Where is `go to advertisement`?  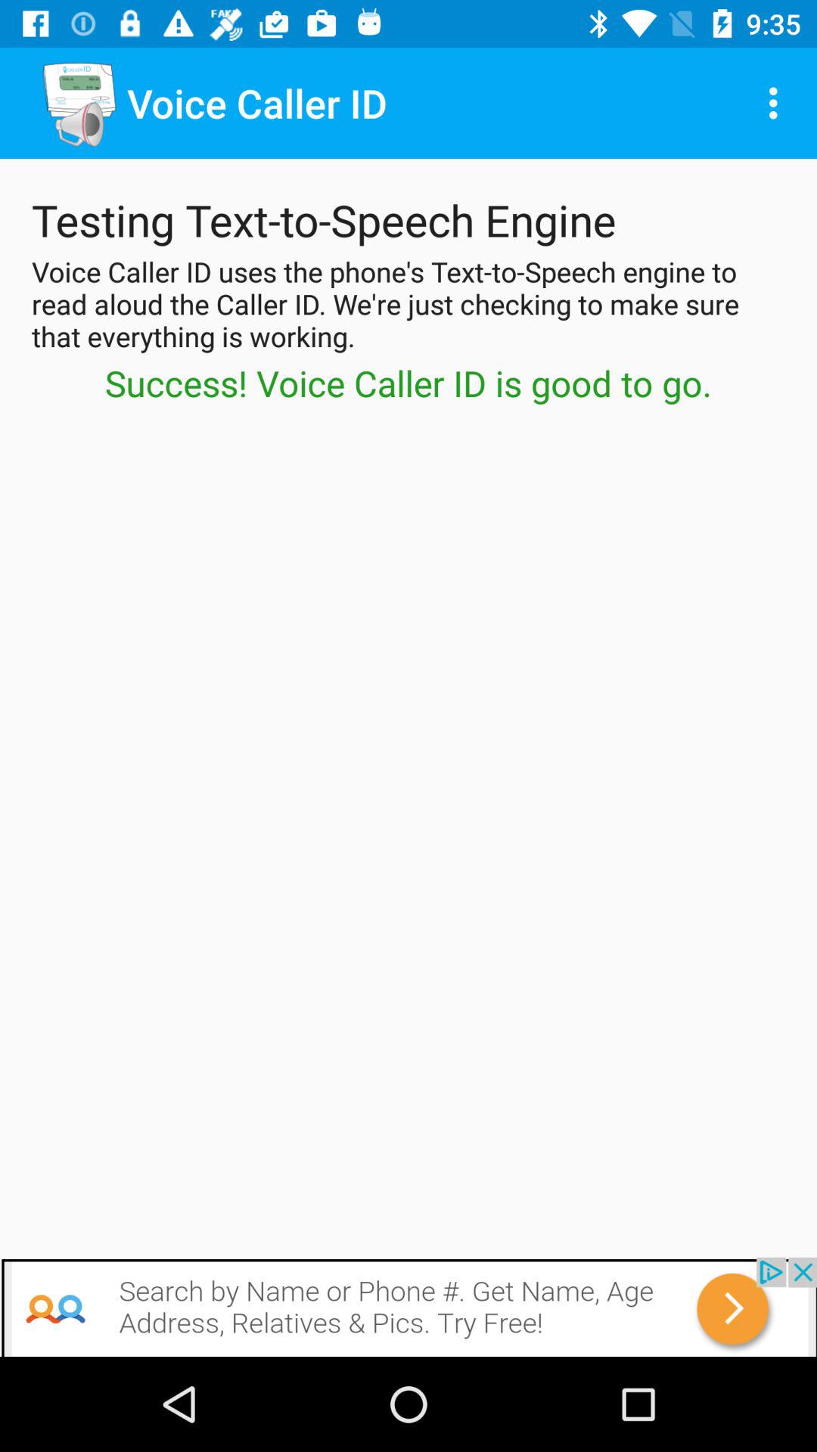 go to advertisement is located at coordinates (408, 1307).